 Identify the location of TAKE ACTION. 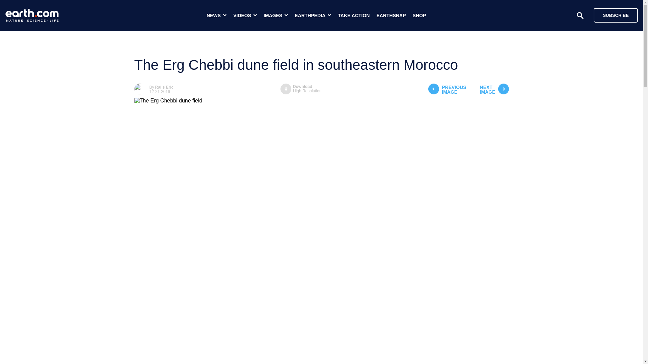
(353, 16).